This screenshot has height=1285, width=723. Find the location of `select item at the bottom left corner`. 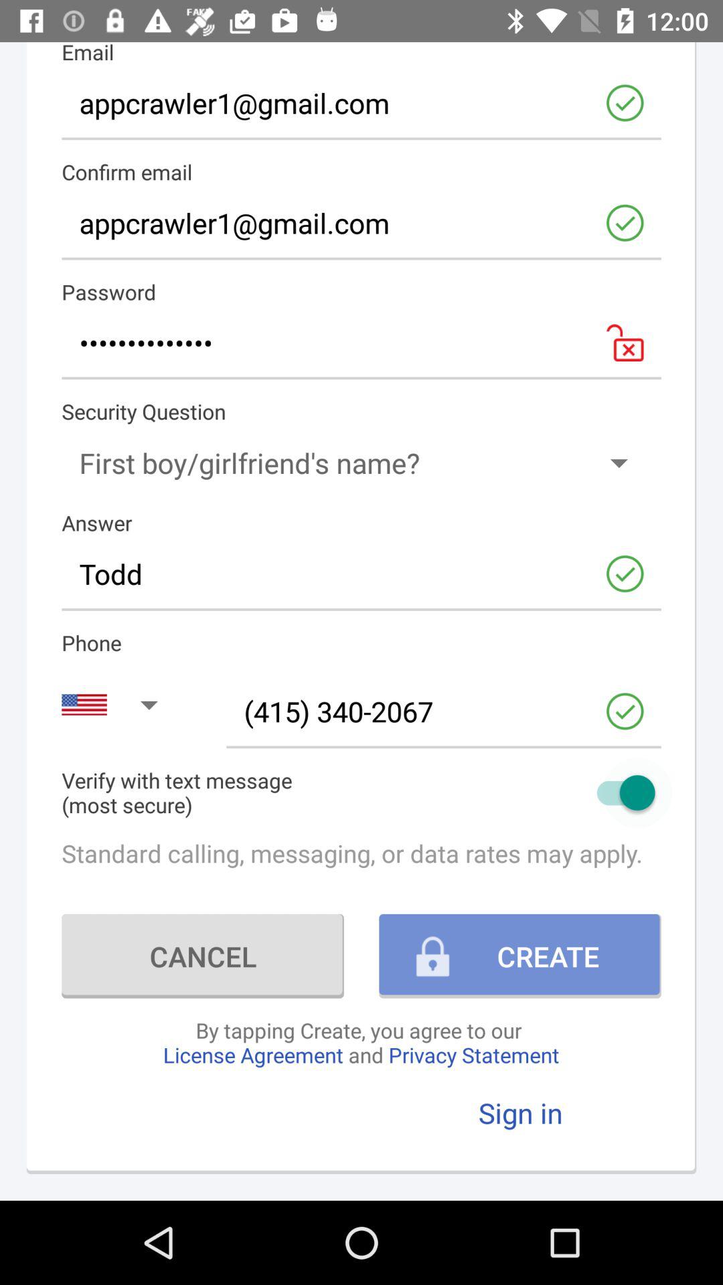

select item at the bottom left corner is located at coordinates (202, 956).